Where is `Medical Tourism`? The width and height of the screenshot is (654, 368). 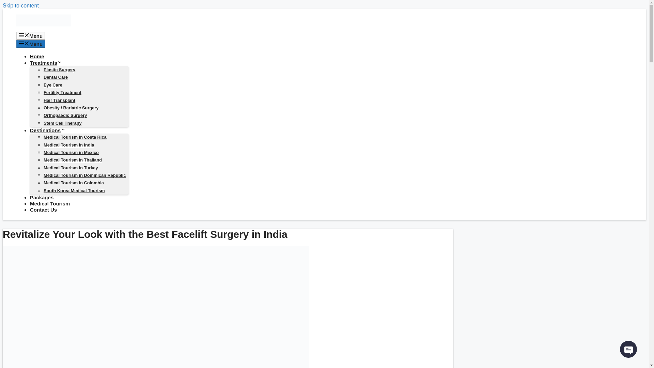
Medical Tourism is located at coordinates (50, 203).